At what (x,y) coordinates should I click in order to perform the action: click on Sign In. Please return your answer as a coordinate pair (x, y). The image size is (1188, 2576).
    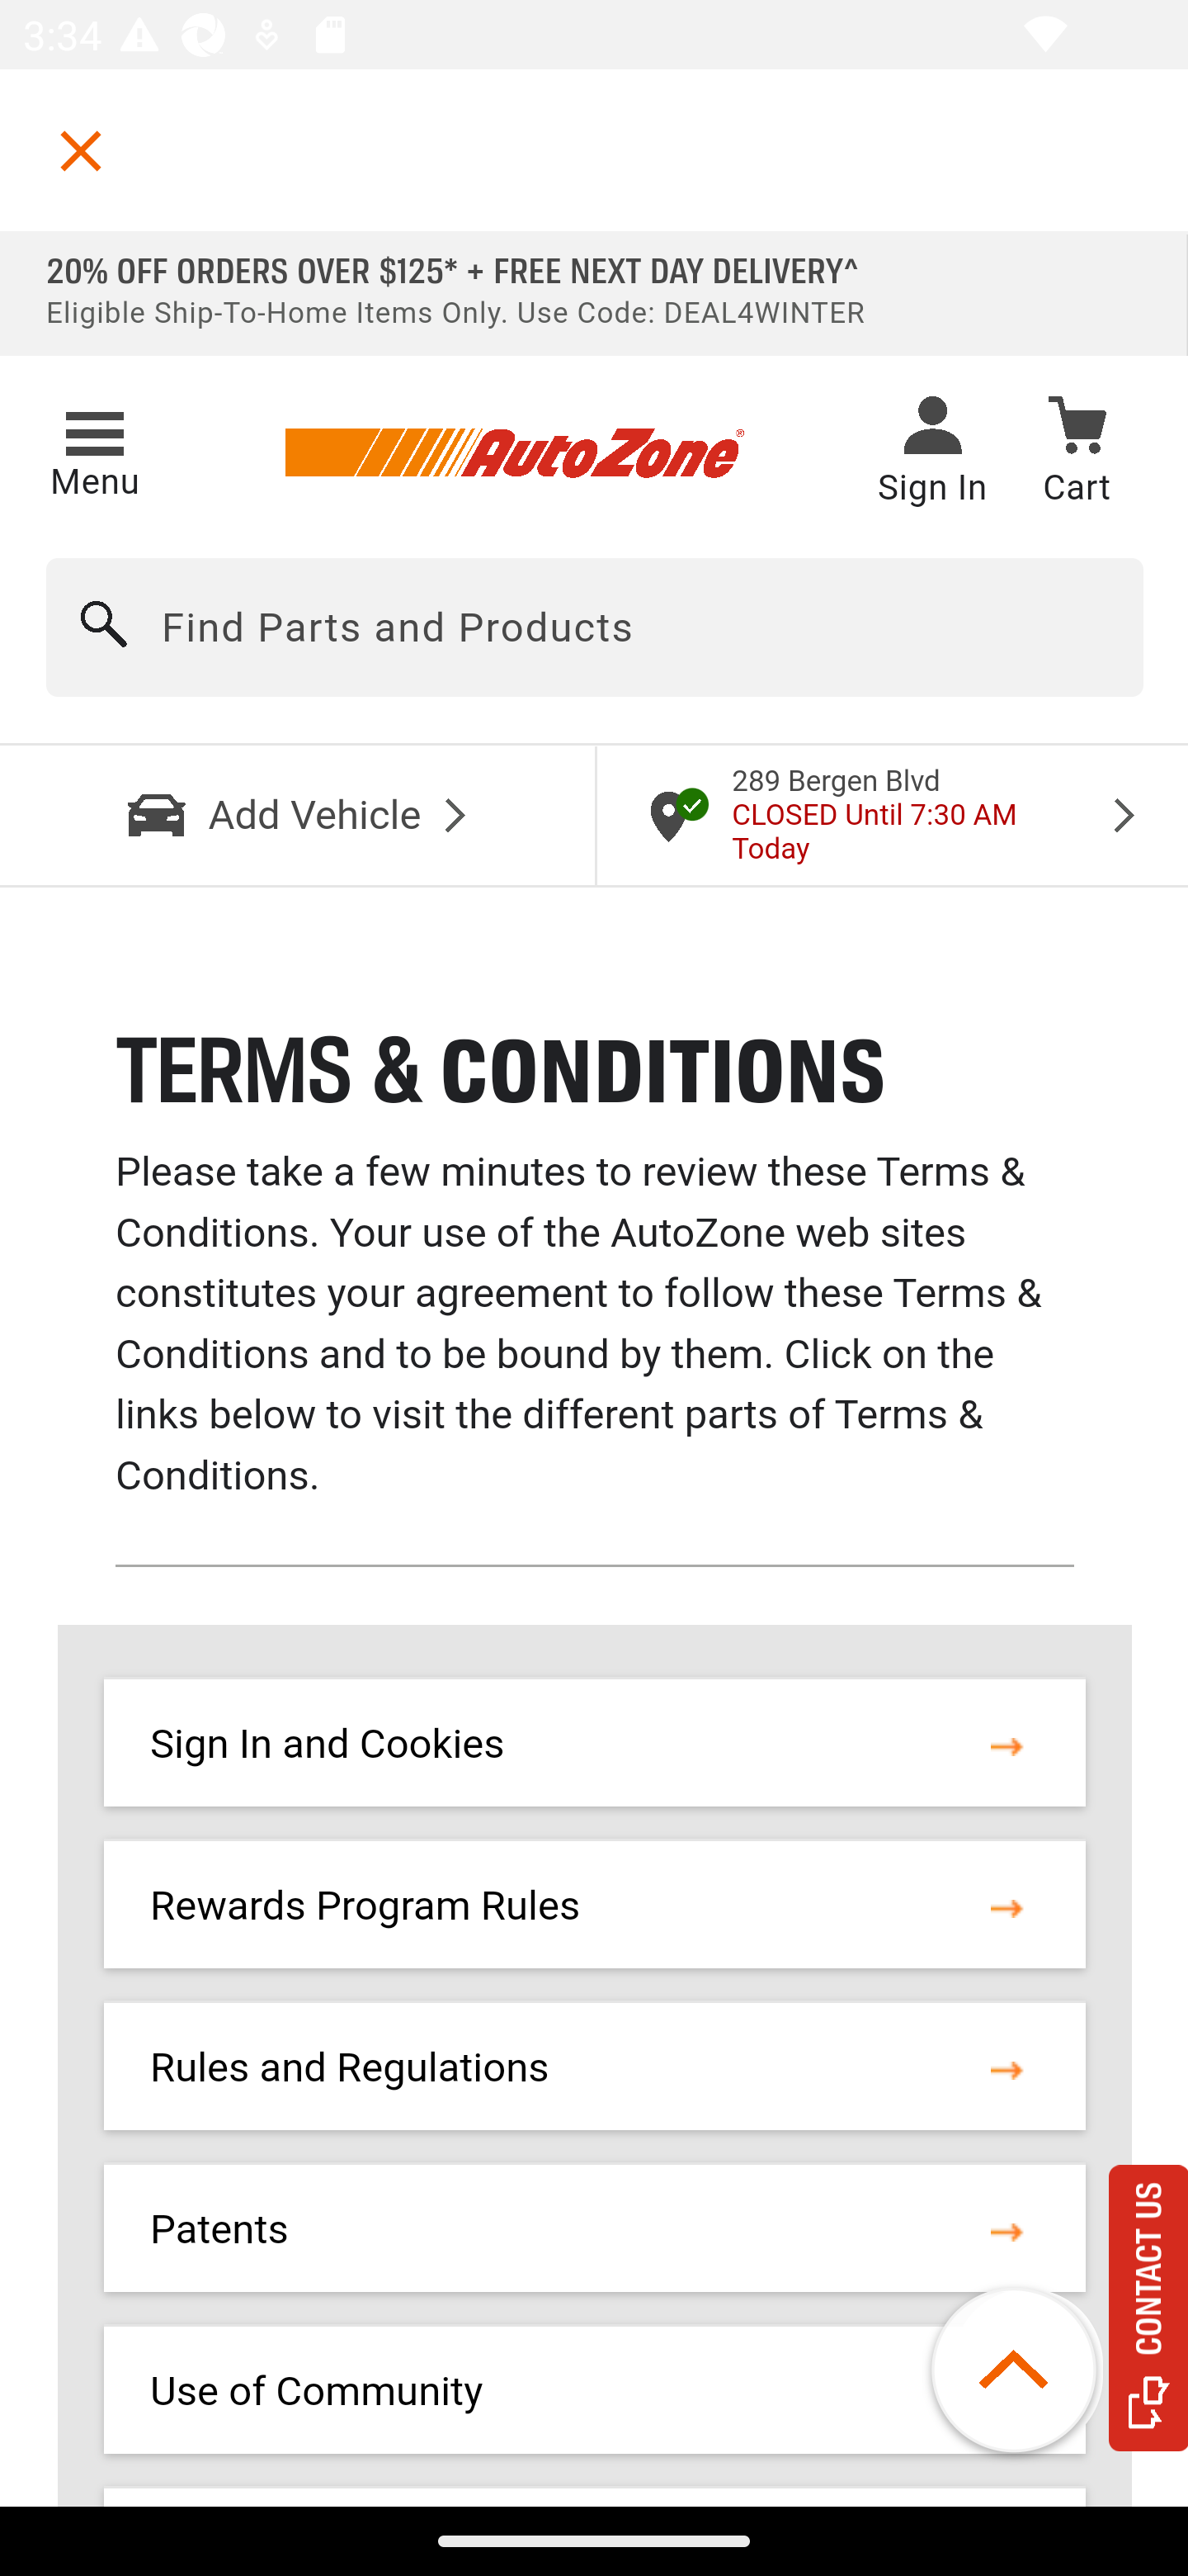
    Looking at the image, I should click on (931, 454).